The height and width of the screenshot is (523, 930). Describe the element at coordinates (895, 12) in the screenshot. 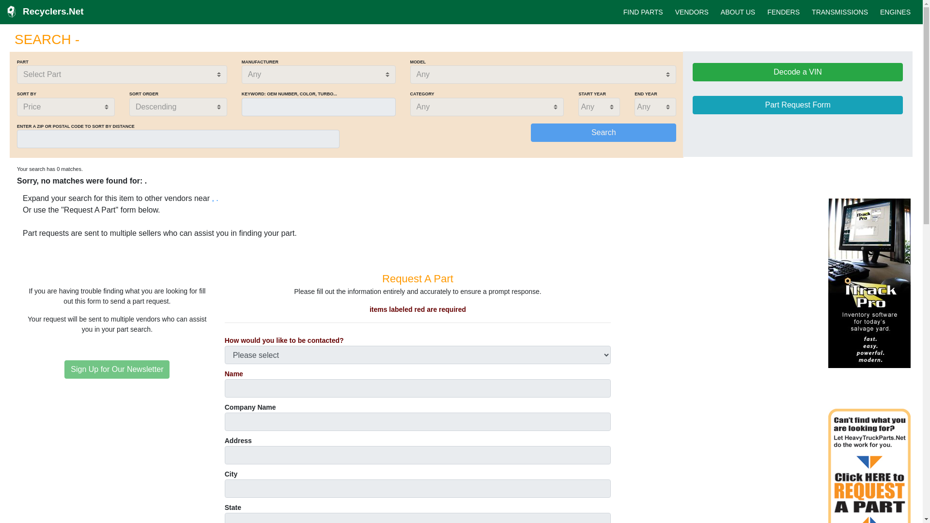

I see `ENGINES` at that location.